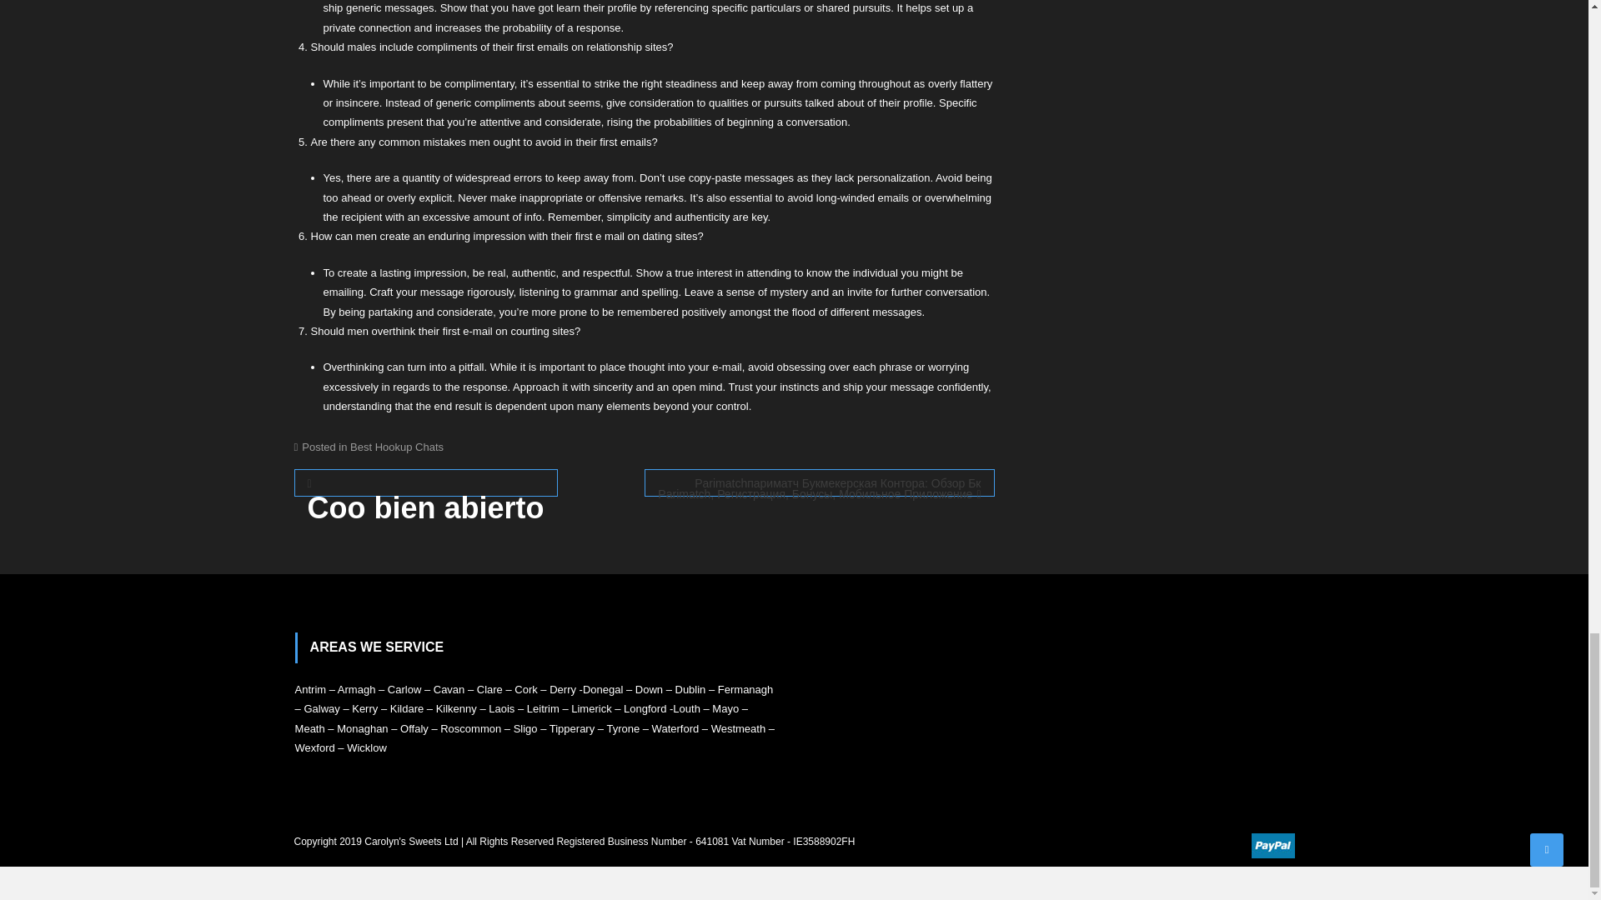 The width and height of the screenshot is (1601, 900). What do you see at coordinates (397, 447) in the screenshot?
I see `Best Hookup Chats` at bounding box center [397, 447].